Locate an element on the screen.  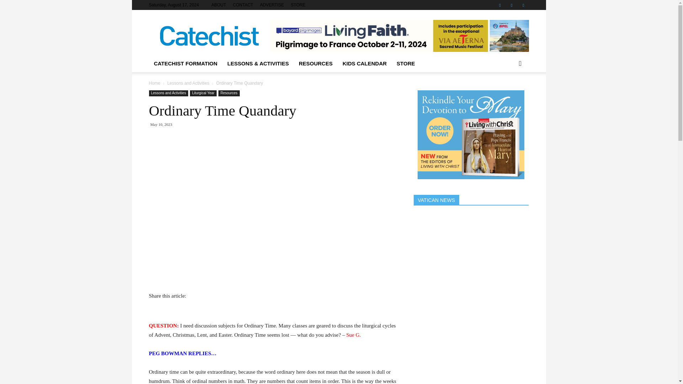
Catechist Magazine is located at coordinates (209, 36).